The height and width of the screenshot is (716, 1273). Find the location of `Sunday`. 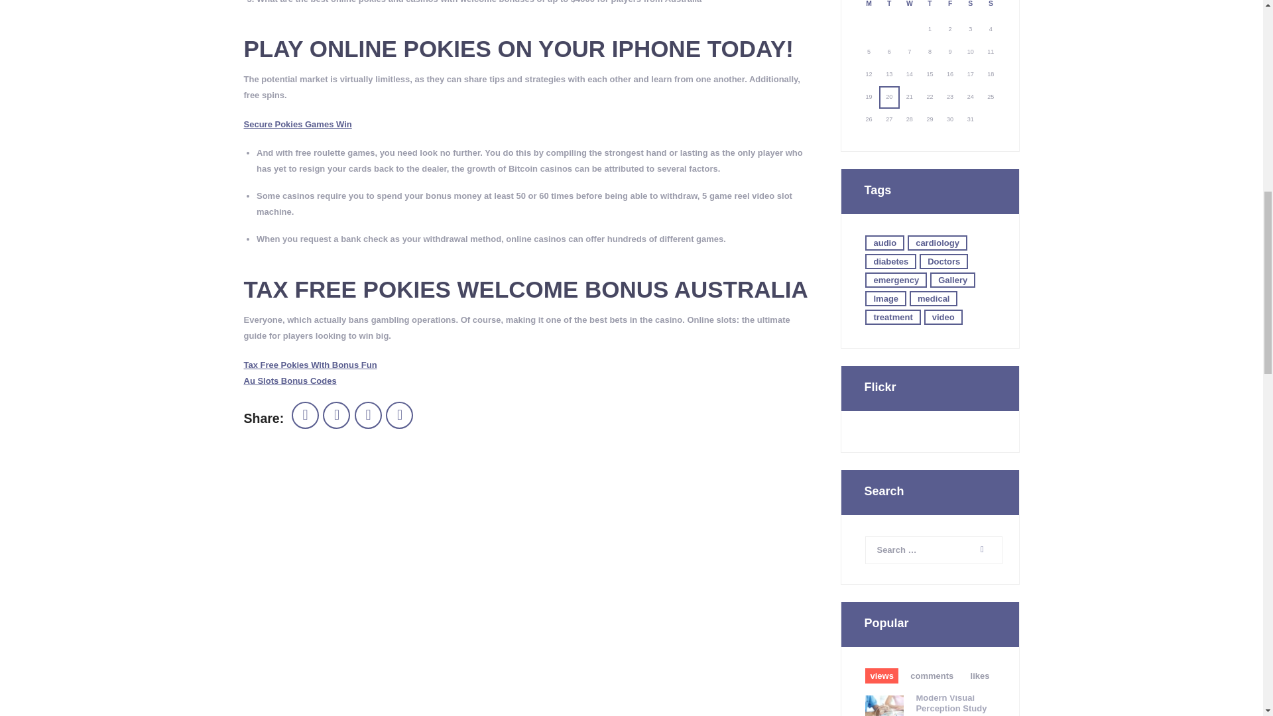

Sunday is located at coordinates (991, 9).